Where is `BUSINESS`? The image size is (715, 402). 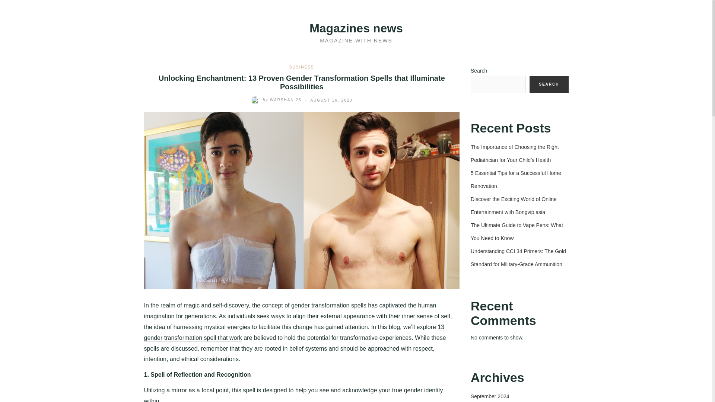
BUSINESS is located at coordinates (302, 67).